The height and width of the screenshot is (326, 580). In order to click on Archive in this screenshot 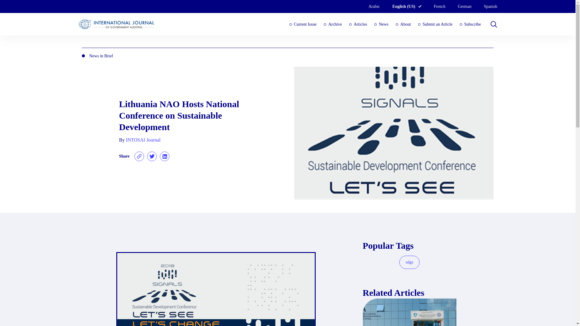, I will do `click(333, 24)`.